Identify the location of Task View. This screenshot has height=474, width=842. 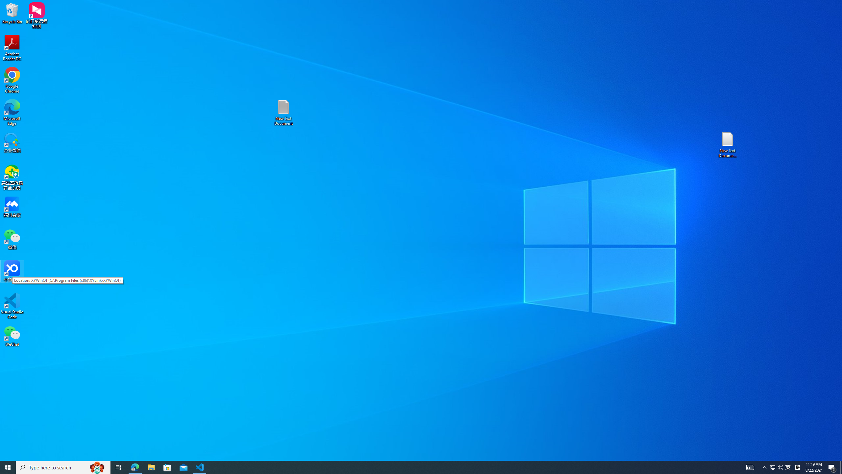
(118, 467).